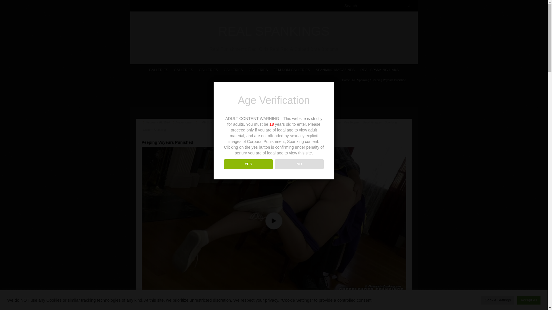  Describe the element at coordinates (273, 31) in the screenshot. I see `REAL SPANKINGS` at that location.